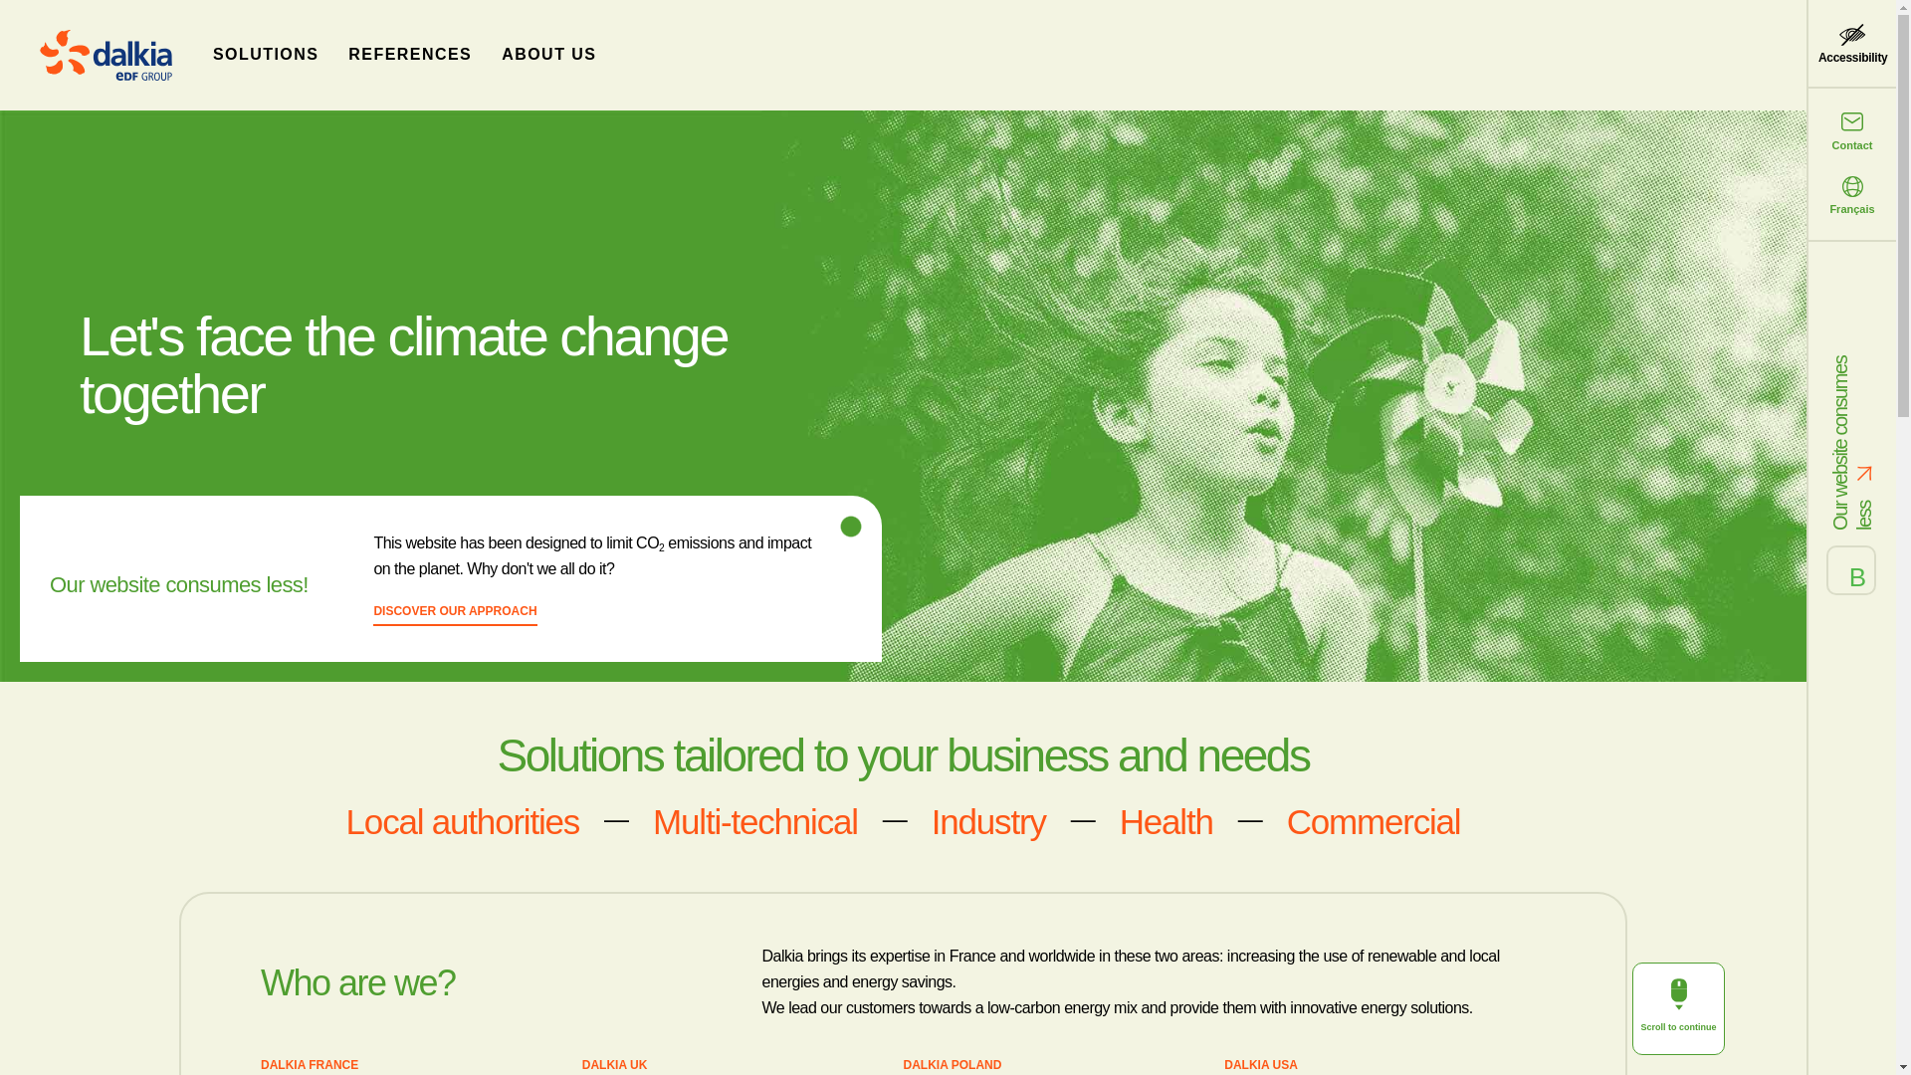 The width and height of the screenshot is (1911, 1075). Describe the element at coordinates (1260, 1066) in the screenshot. I see `DALKIA USA` at that location.